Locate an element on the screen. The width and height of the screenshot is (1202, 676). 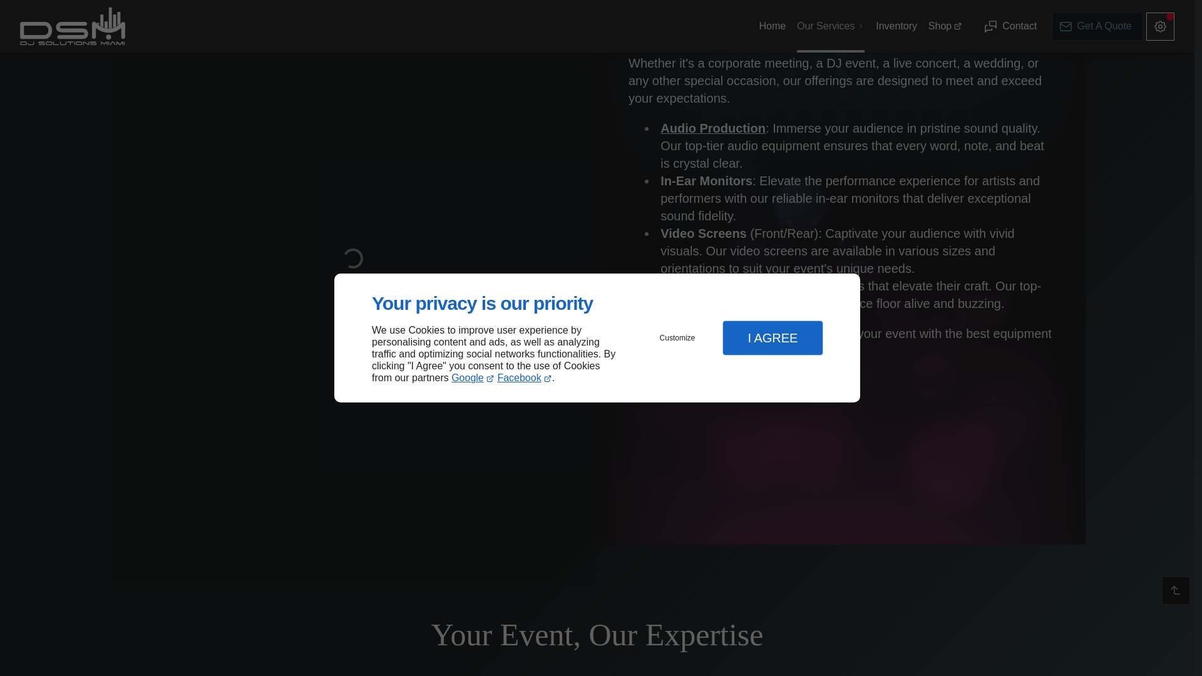
DJ Equipment is located at coordinates (702, 285).